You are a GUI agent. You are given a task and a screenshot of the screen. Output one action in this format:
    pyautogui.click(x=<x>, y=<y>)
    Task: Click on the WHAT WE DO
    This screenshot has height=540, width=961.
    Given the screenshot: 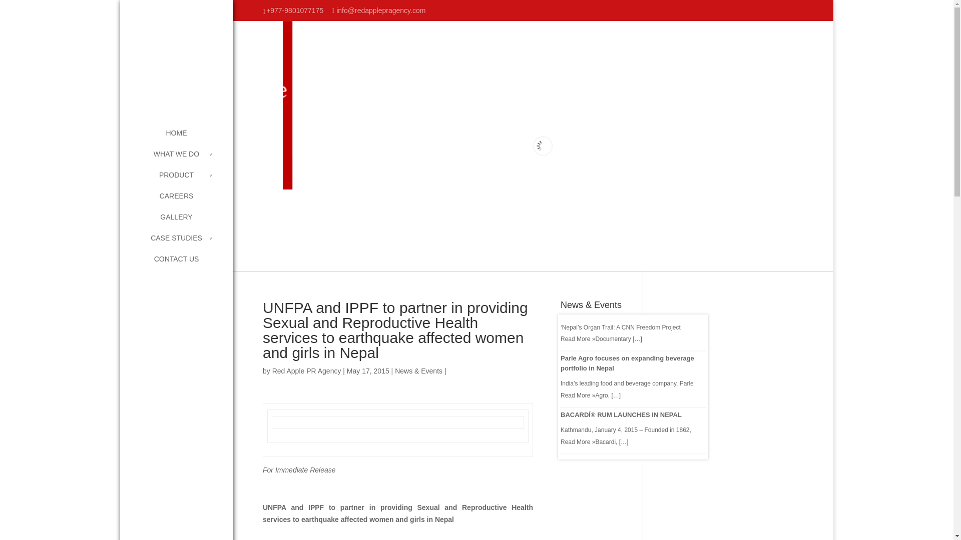 What is the action you would take?
    pyautogui.click(x=186, y=159)
    